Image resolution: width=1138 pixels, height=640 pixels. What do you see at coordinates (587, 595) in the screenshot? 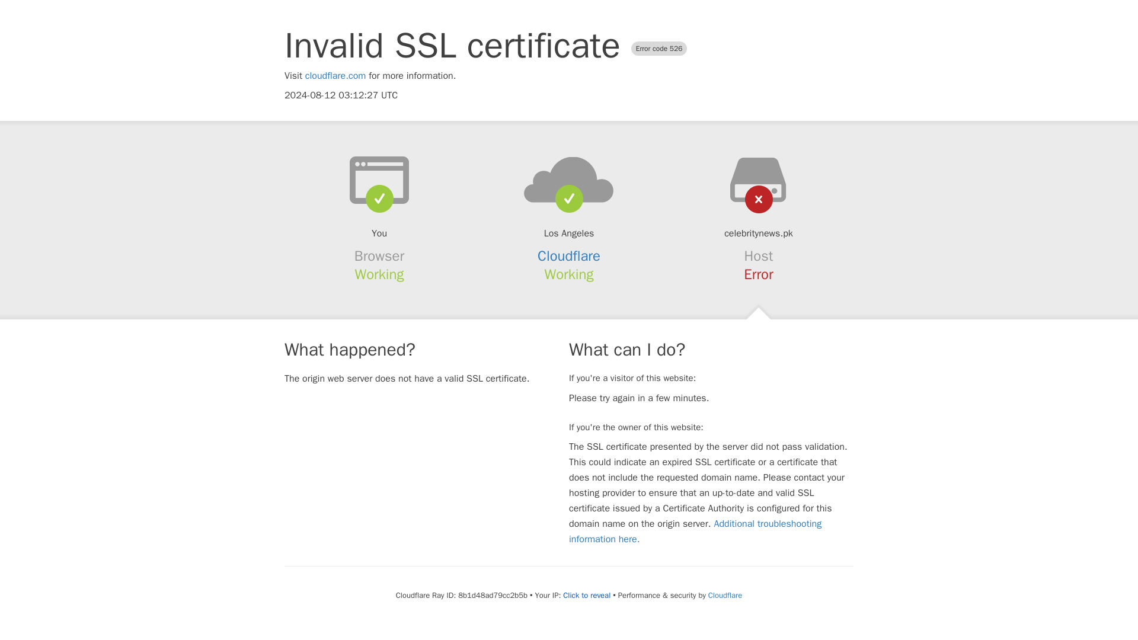
I see `Click to reveal` at bounding box center [587, 595].